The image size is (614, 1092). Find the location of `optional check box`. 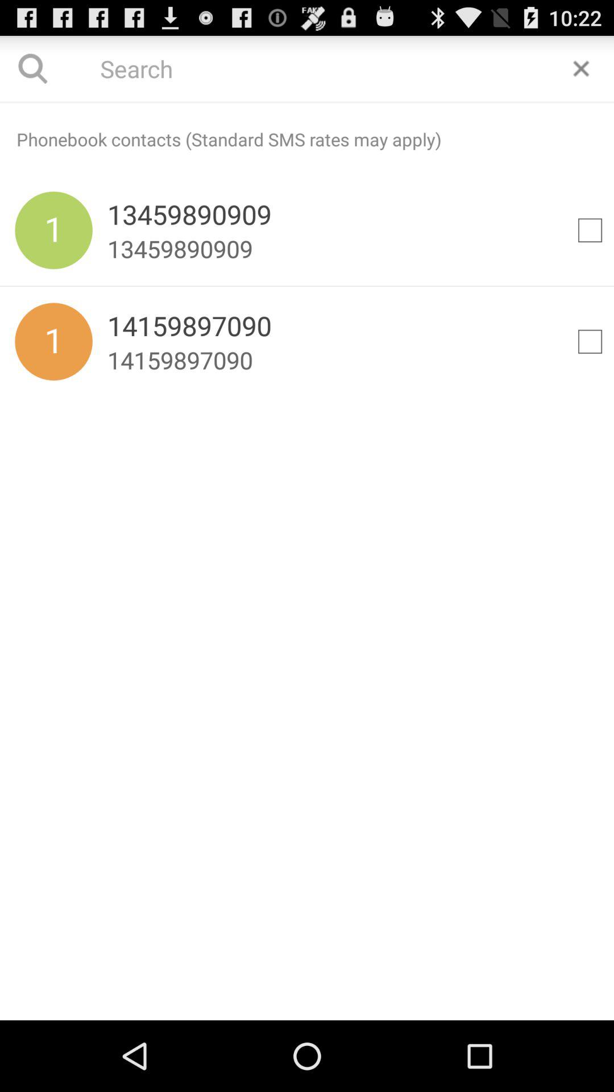

optional check box is located at coordinates (590, 230).